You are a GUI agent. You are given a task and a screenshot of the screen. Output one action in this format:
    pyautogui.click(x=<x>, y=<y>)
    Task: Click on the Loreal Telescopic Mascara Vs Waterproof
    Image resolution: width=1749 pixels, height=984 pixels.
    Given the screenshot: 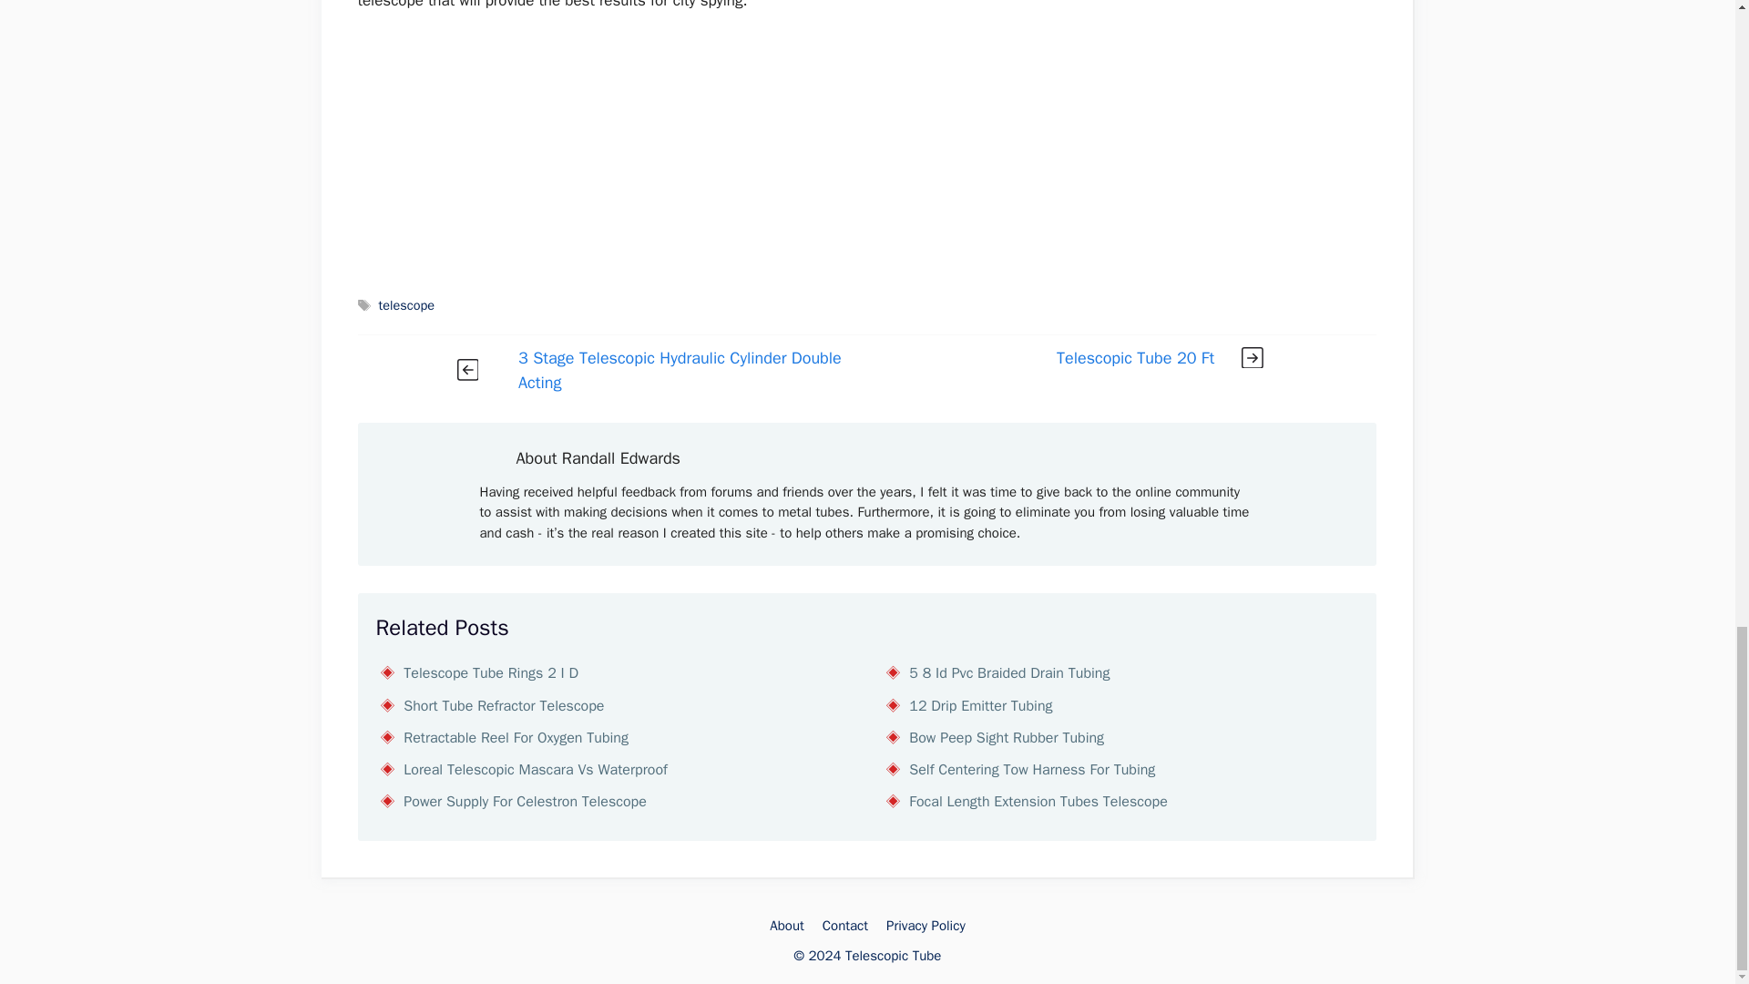 What is the action you would take?
    pyautogui.click(x=536, y=769)
    